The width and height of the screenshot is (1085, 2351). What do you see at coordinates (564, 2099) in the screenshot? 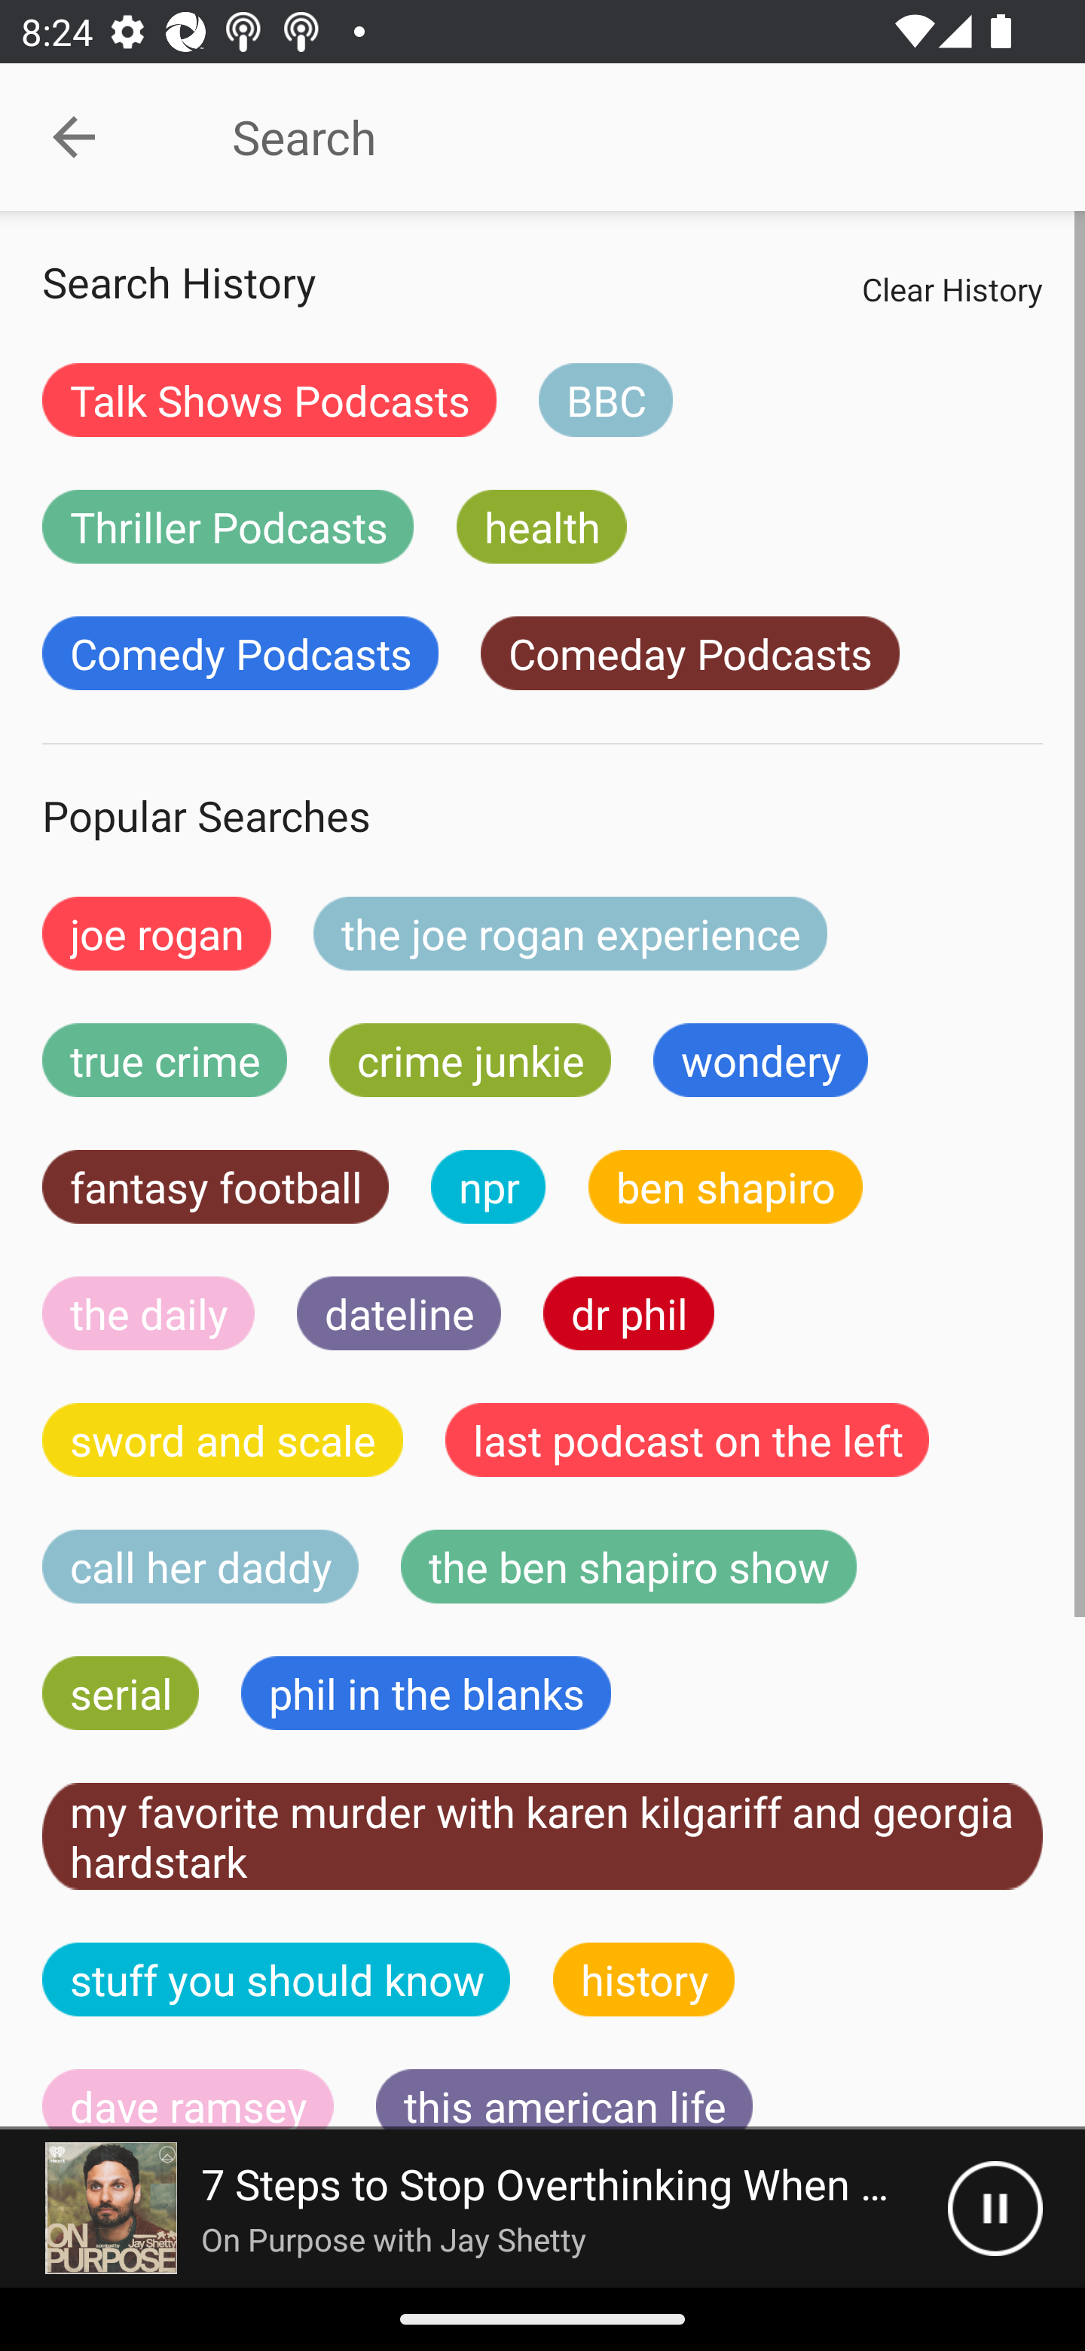
I see `this american life` at bounding box center [564, 2099].